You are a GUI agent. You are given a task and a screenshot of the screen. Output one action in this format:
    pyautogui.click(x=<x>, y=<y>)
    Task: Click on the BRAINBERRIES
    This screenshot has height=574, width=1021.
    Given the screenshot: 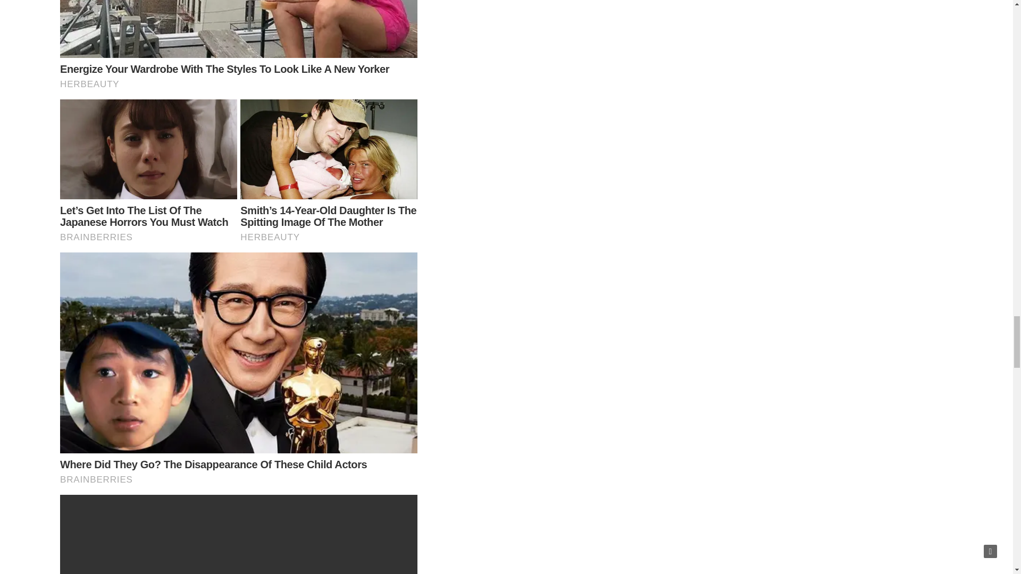 What is the action you would take?
    pyautogui.click(x=239, y=480)
    